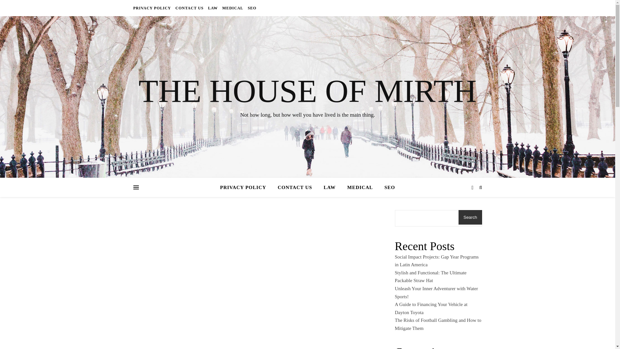  I want to click on PRIVACY POLICY, so click(152, 8).